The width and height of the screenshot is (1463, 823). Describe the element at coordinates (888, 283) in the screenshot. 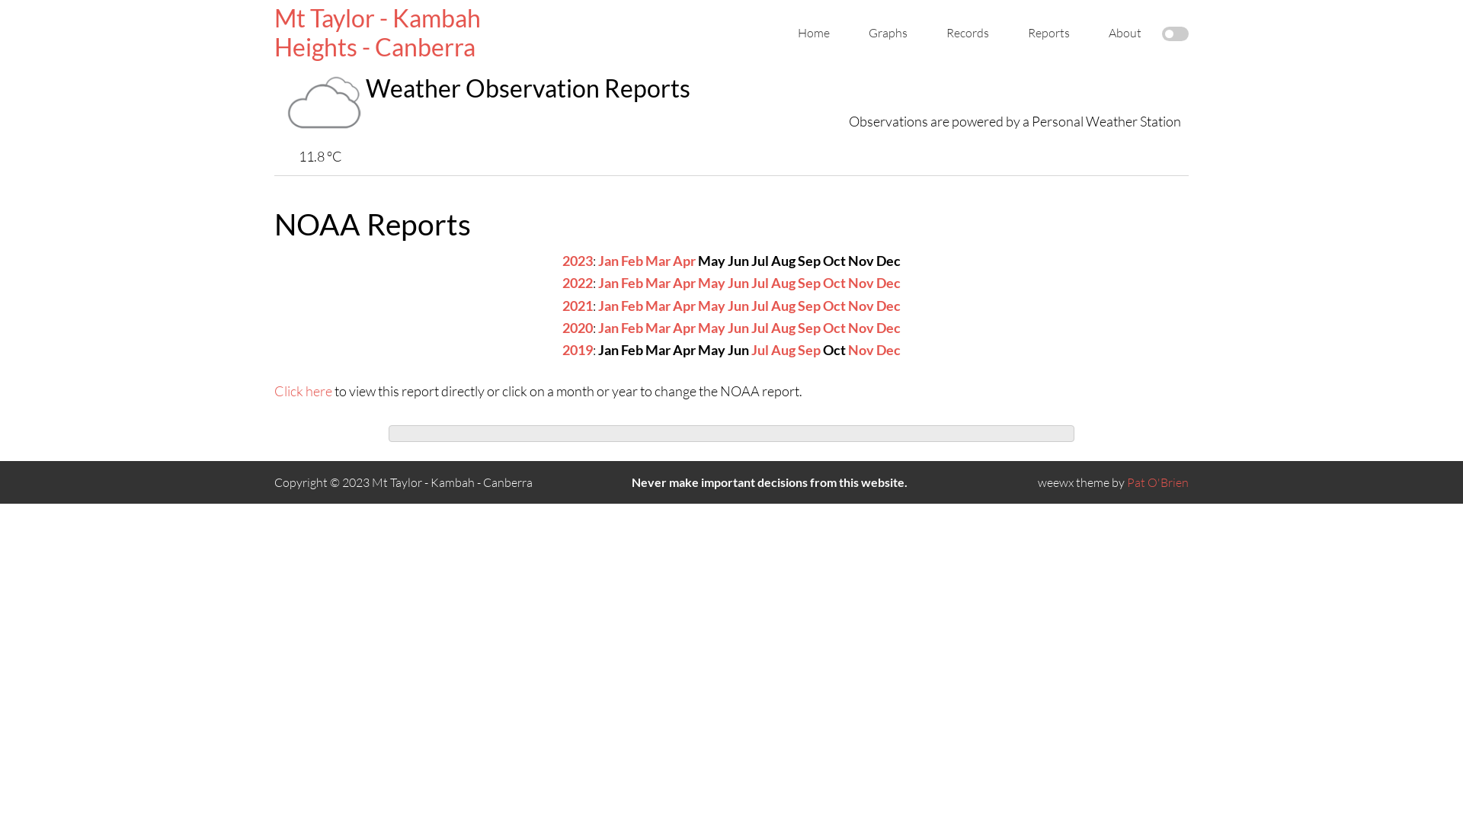

I see `Dec` at that location.